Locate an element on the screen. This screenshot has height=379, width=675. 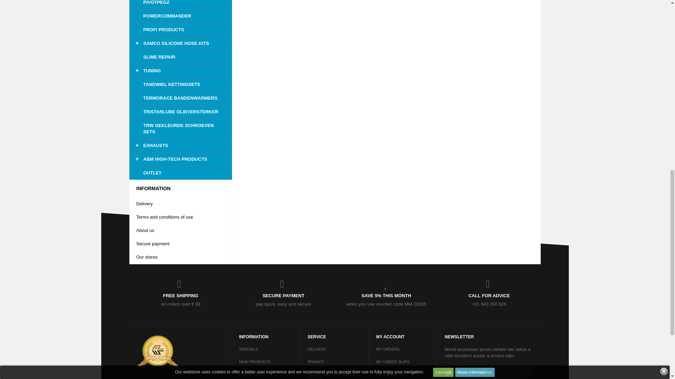
Enter your e-mail is located at coordinates (489, 372).